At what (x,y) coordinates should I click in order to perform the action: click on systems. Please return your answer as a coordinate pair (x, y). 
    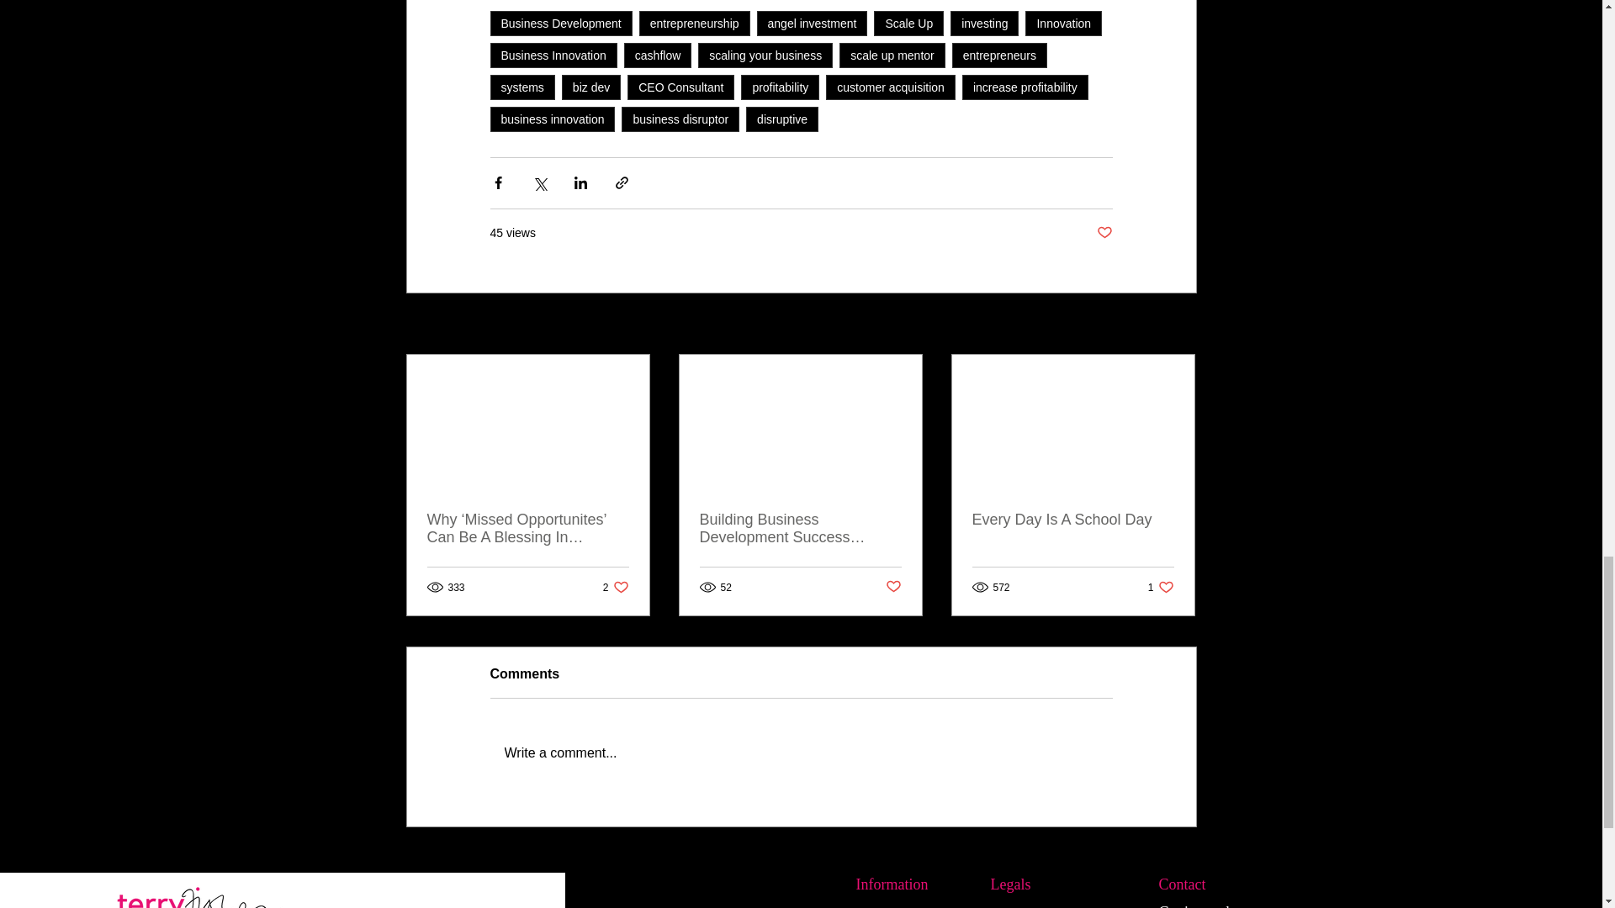
    Looking at the image, I should click on (522, 87).